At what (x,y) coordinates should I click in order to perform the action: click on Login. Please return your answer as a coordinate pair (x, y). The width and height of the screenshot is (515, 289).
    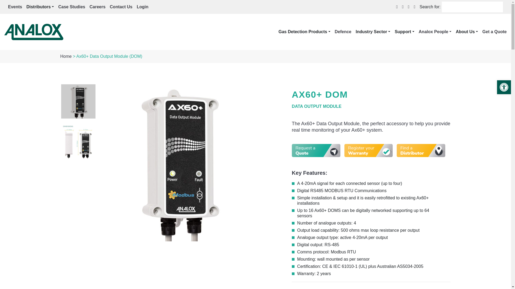
    Looking at the image, I should click on (143, 7).